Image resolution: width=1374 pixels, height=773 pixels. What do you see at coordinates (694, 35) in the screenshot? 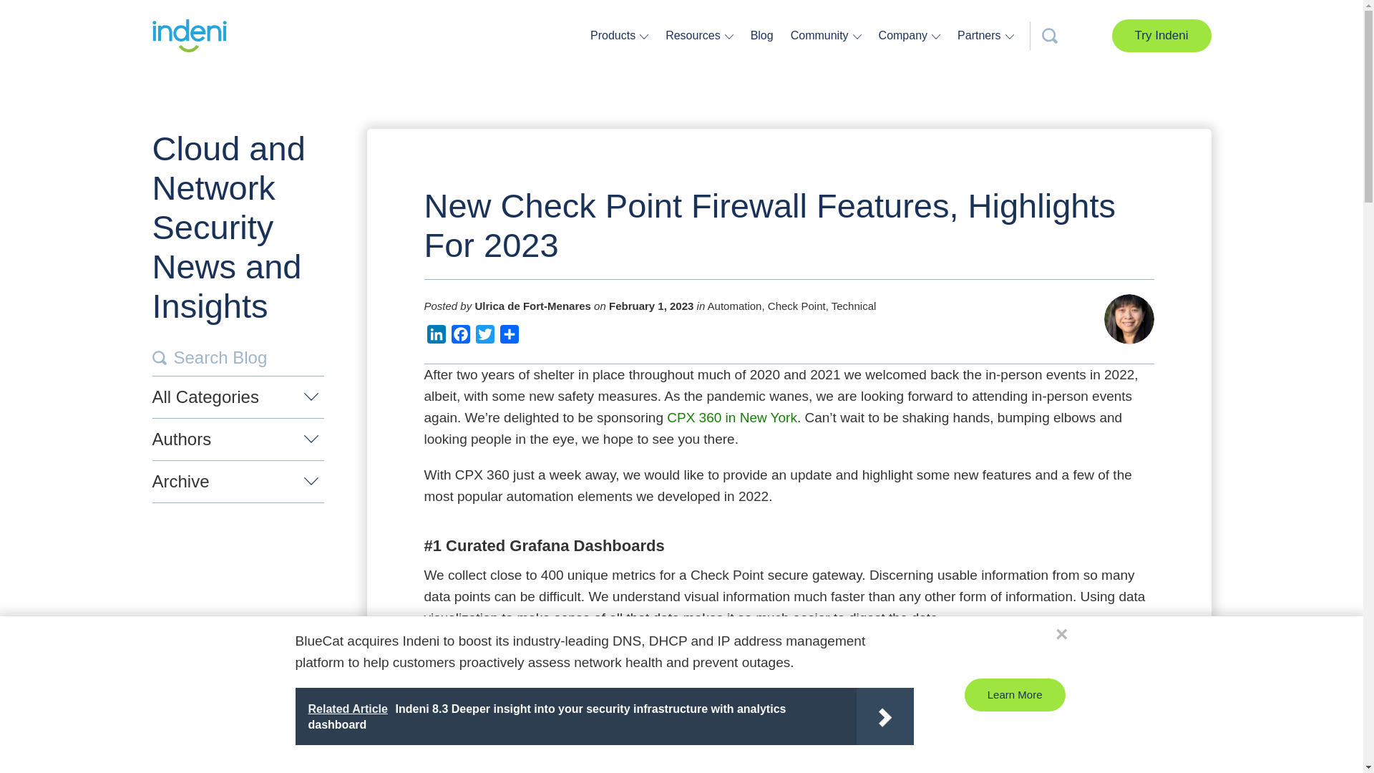
I see `Resources` at bounding box center [694, 35].